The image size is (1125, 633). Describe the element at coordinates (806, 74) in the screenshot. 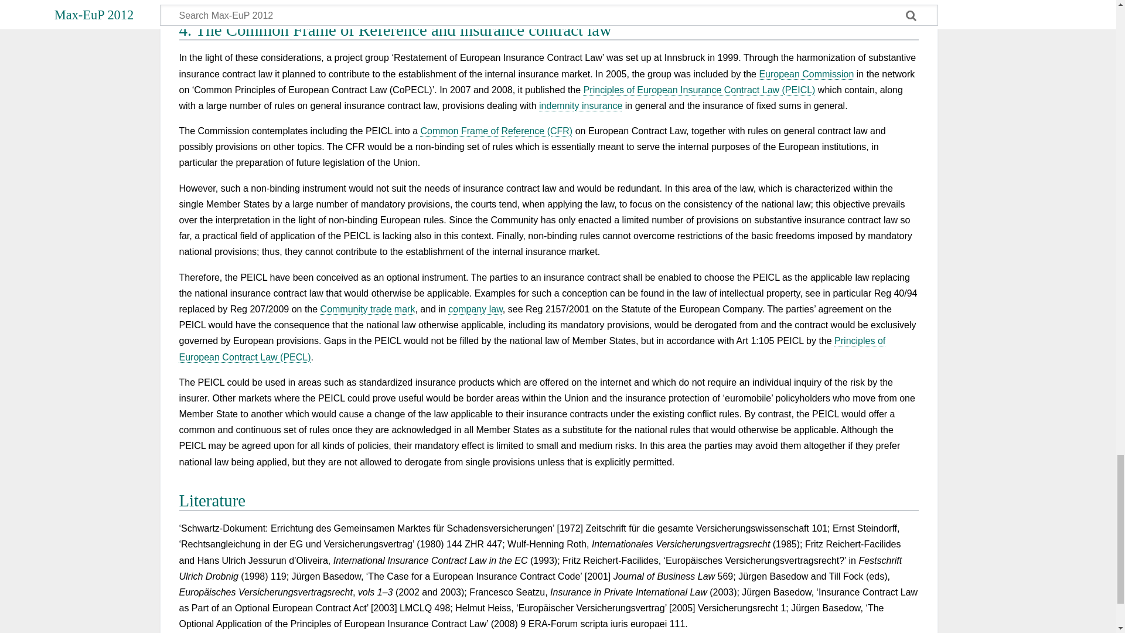

I see `European Commission` at that location.